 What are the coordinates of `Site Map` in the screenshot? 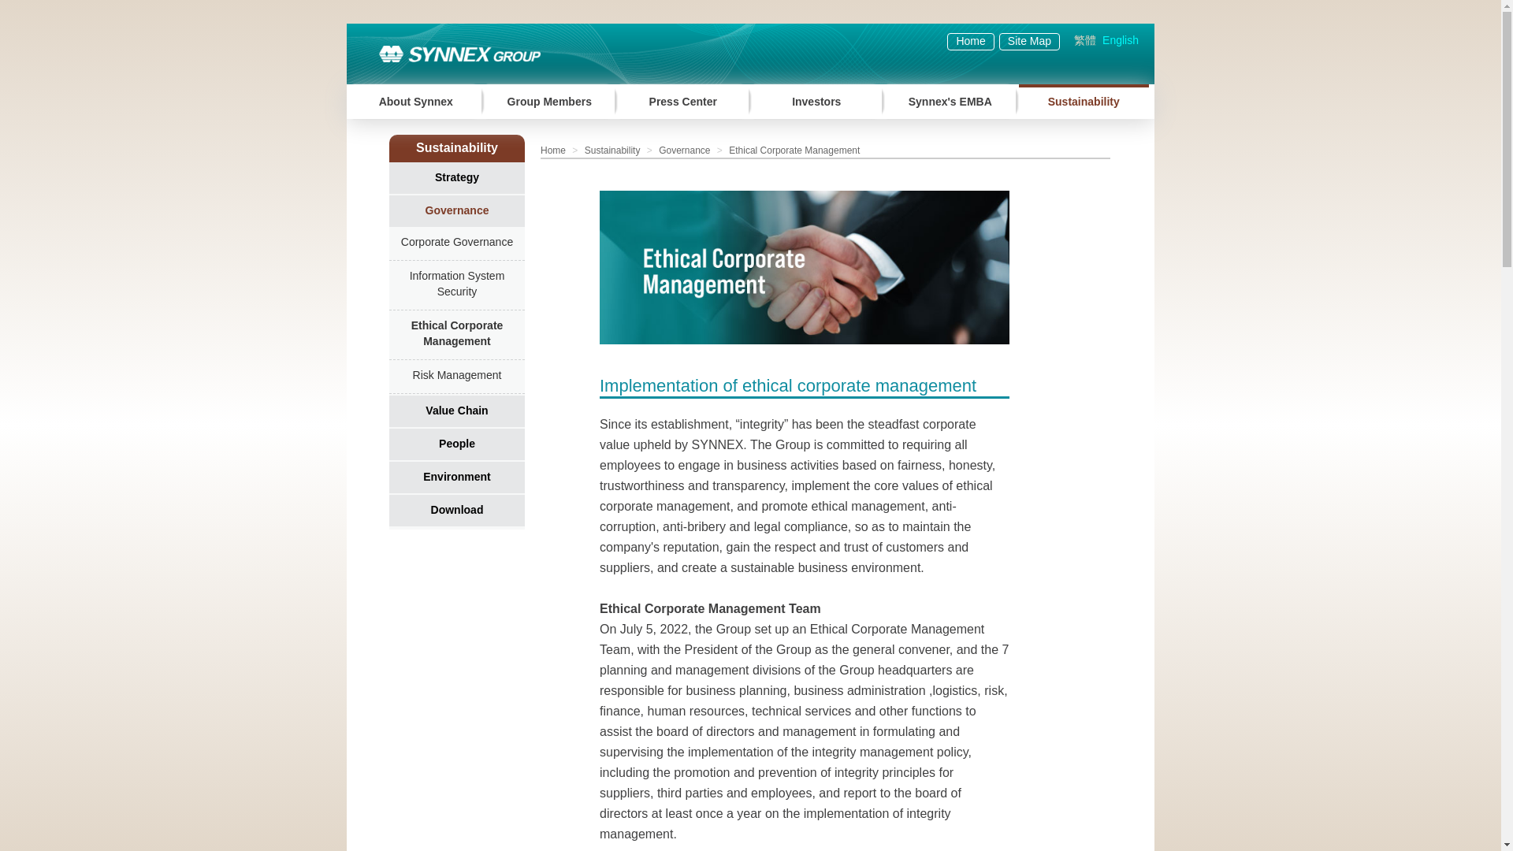 It's located at (1029, 41).